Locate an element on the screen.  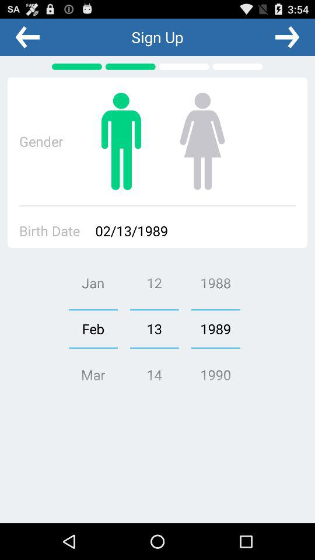
select gender is located at coordinates (121, 141).